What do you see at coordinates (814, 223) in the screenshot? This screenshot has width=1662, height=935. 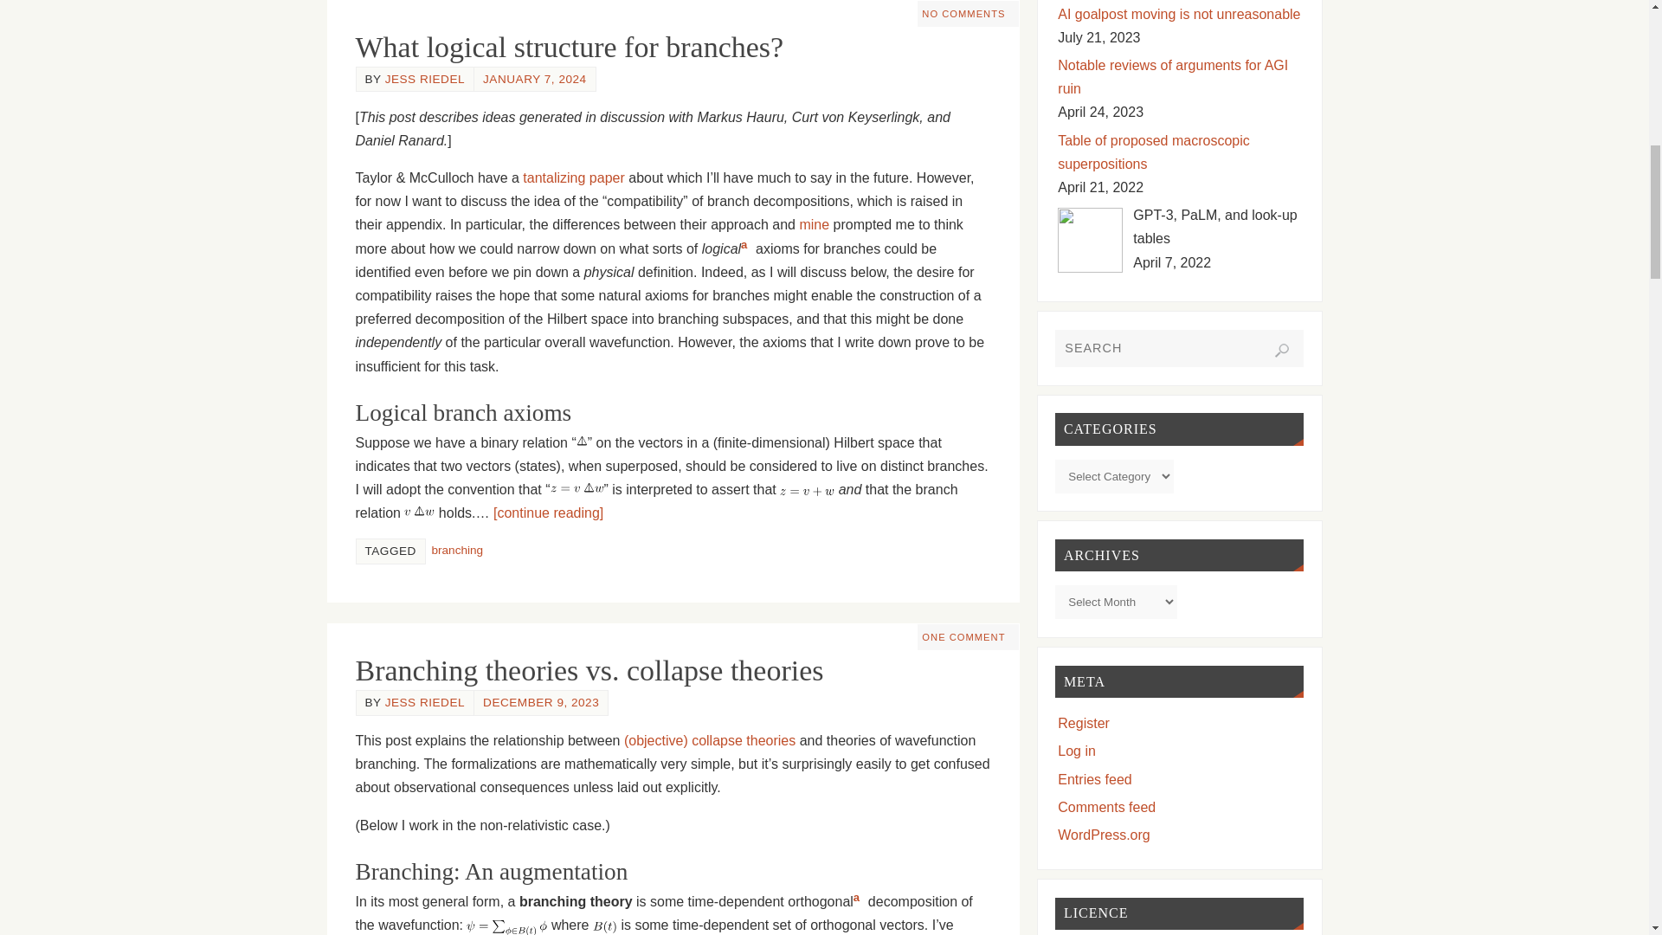 I see `mine` at bounding box center [814, 223].